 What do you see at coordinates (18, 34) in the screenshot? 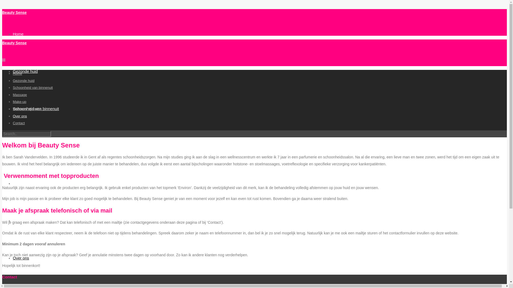
I see `Home` at bounding box center [18, 34].